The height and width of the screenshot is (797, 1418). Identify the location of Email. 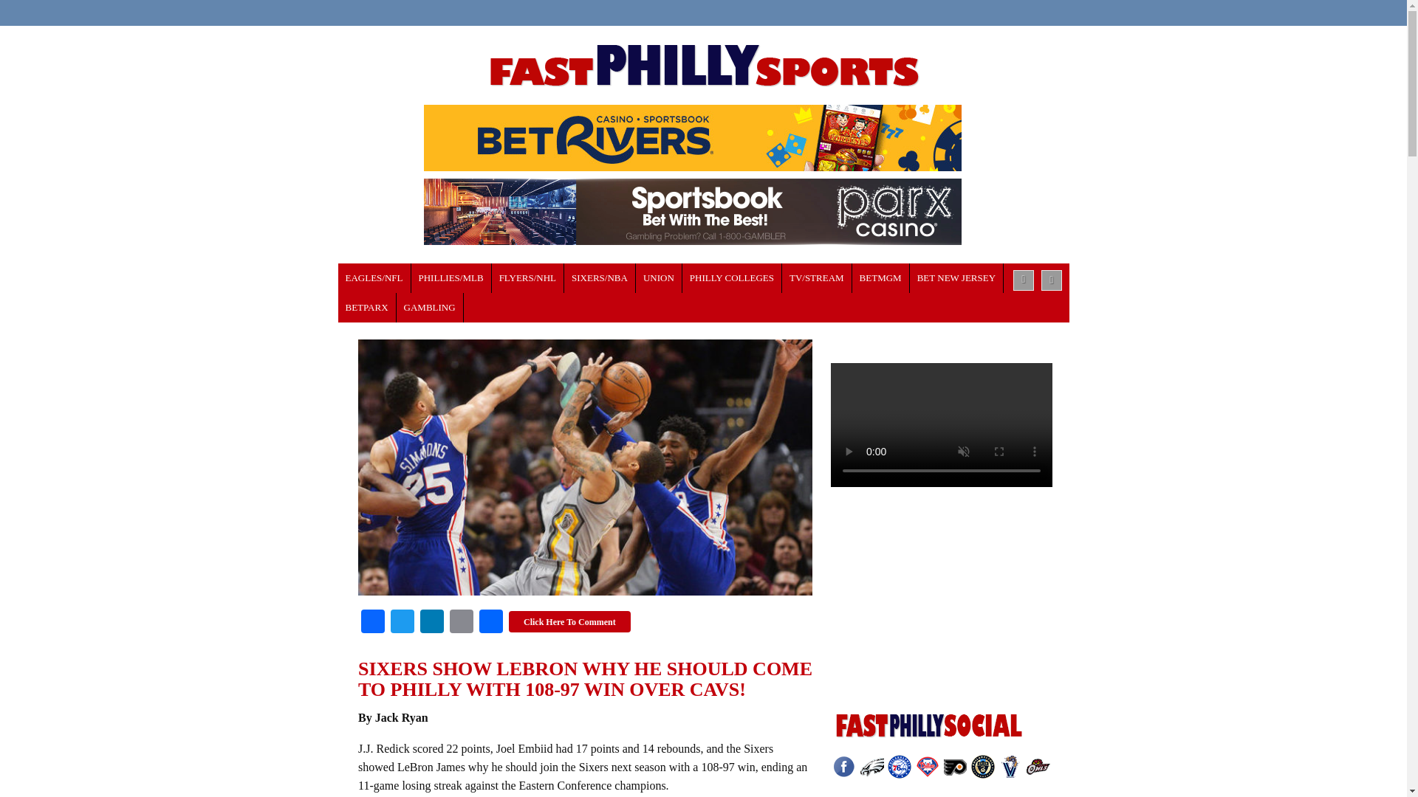
(461, 623).